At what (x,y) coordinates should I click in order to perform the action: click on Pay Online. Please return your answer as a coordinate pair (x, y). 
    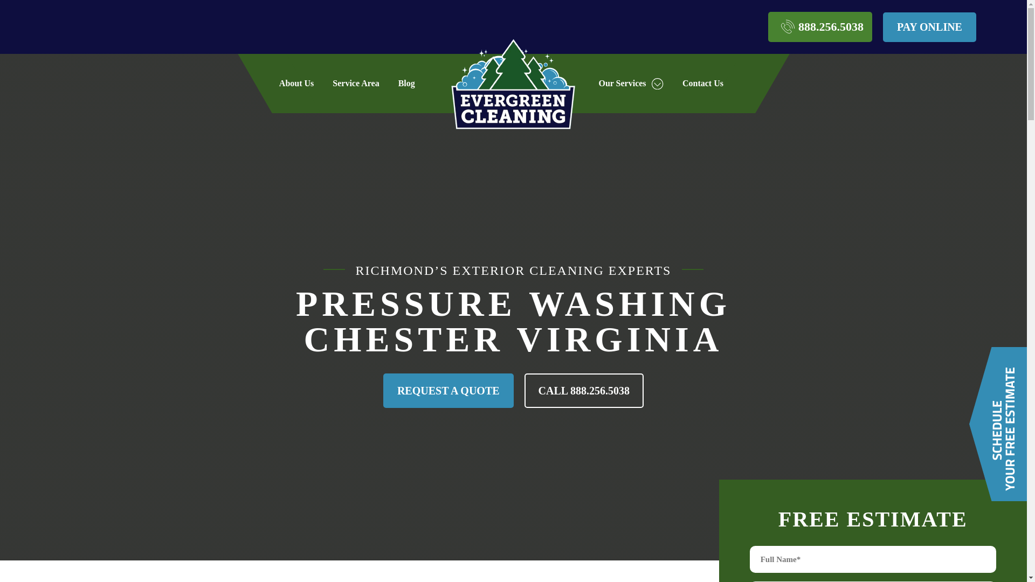
    Looking at the image, I should click on (929, 26).